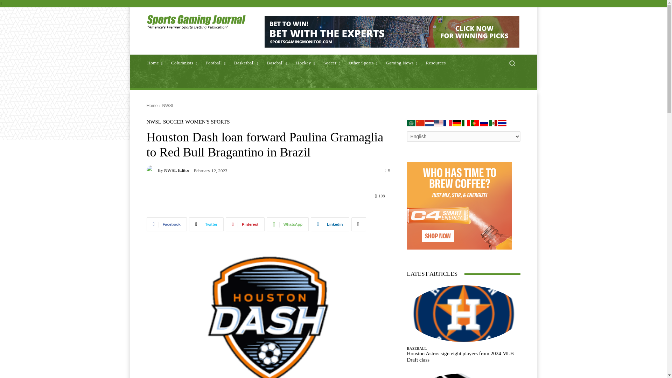 Image resolution: width=672 pixels, height=378 pixels. I want to click on Twitter, so click(206, 224).